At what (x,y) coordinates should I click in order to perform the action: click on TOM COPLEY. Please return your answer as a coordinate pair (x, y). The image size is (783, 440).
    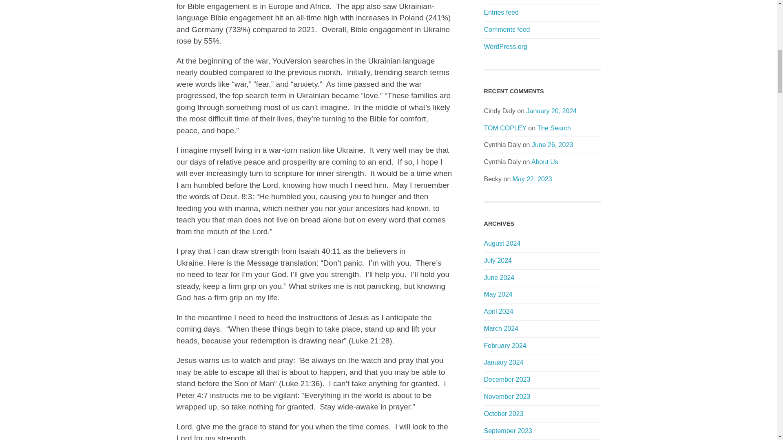
    Looking at the image, I should click on (505, 128).